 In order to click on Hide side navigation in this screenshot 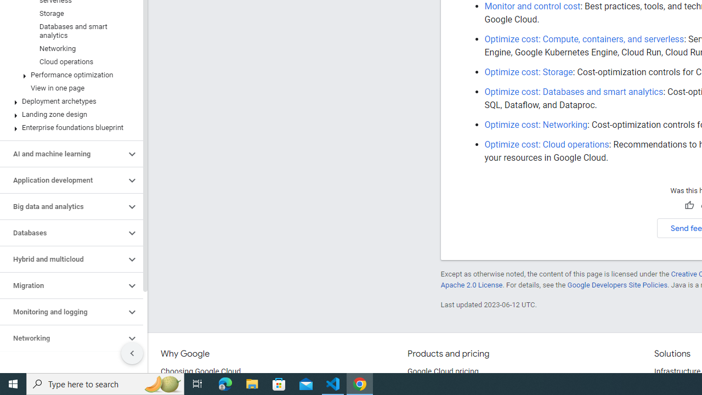, I will do `click(132, 353)`.